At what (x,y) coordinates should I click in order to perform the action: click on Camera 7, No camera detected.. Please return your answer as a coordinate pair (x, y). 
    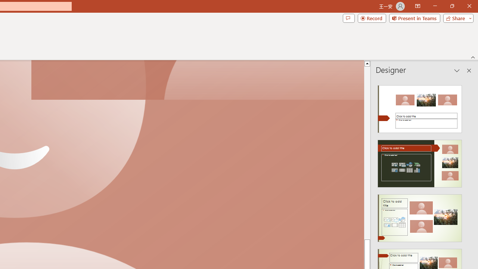
    Looking at the image, I should click on (198, 80).